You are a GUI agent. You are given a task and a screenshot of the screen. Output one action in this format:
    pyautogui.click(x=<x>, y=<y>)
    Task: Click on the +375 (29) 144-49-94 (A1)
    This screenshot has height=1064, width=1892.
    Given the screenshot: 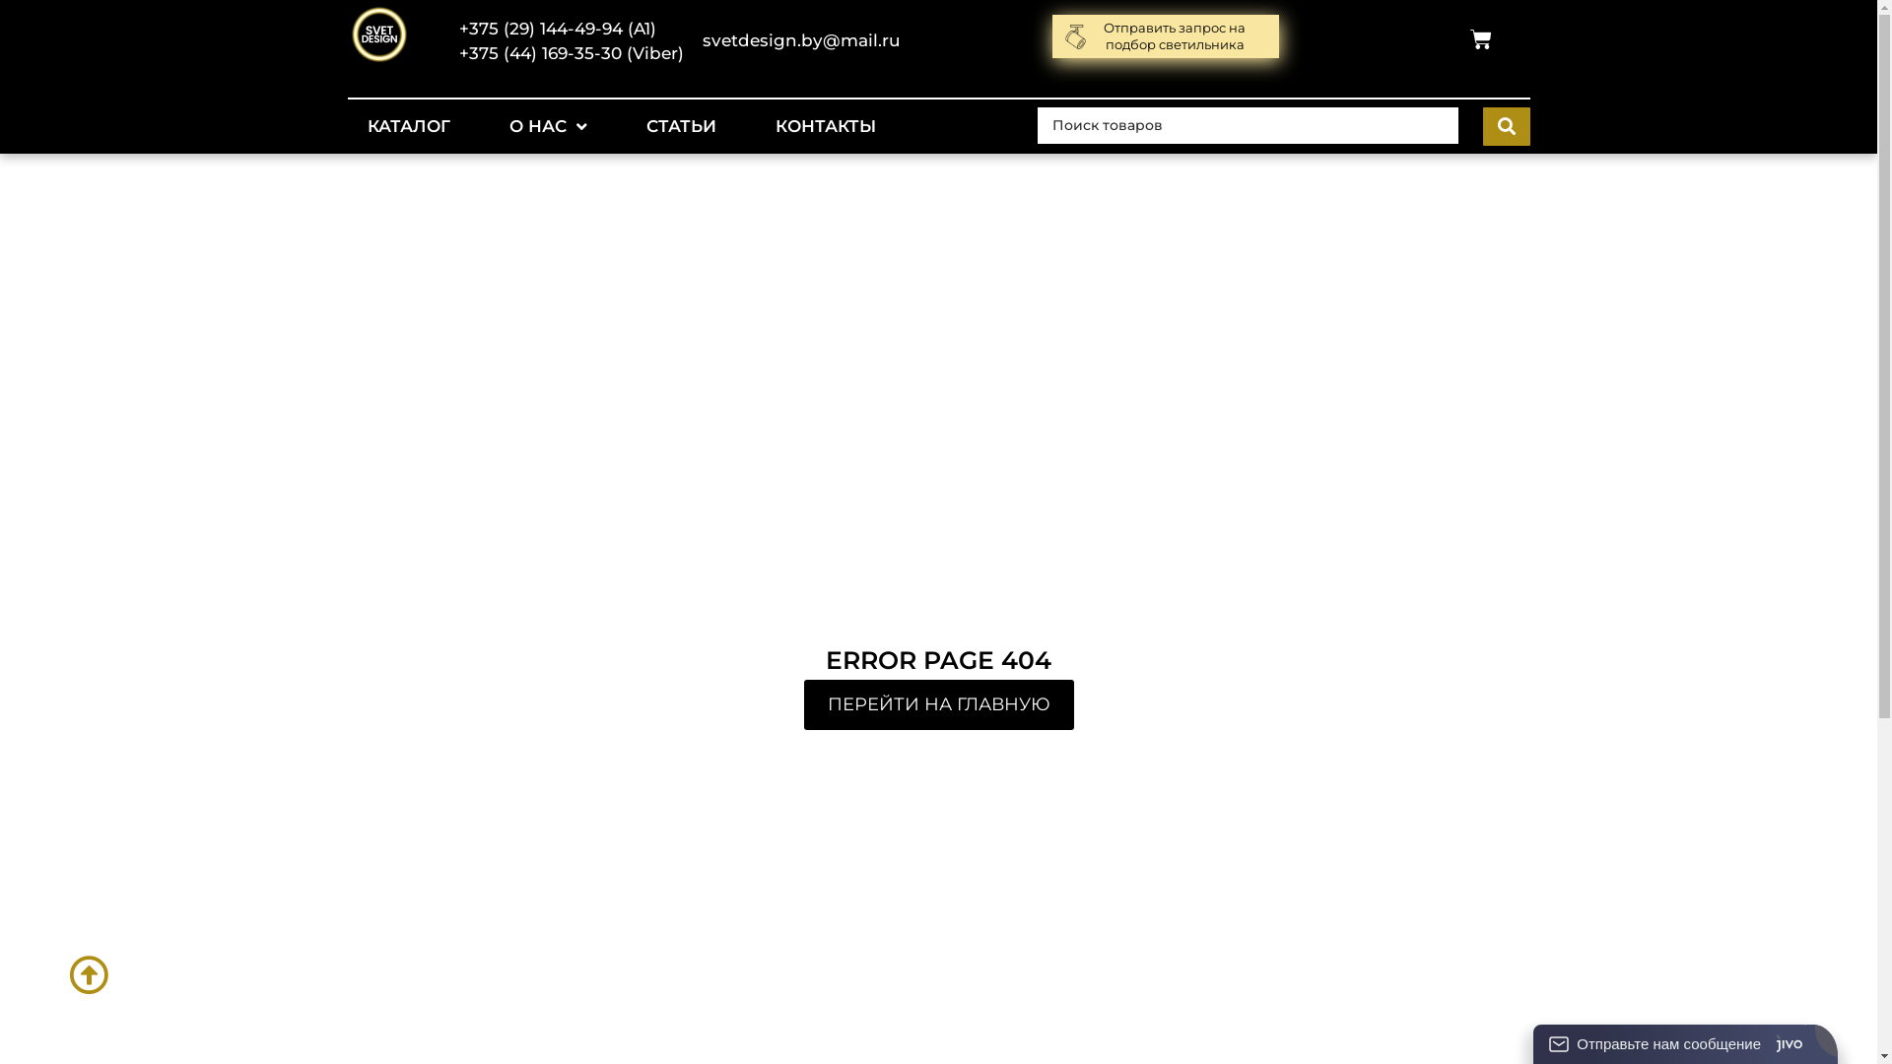 What is the action you would take?
    pyautogui.click(x=558, y=28)
    